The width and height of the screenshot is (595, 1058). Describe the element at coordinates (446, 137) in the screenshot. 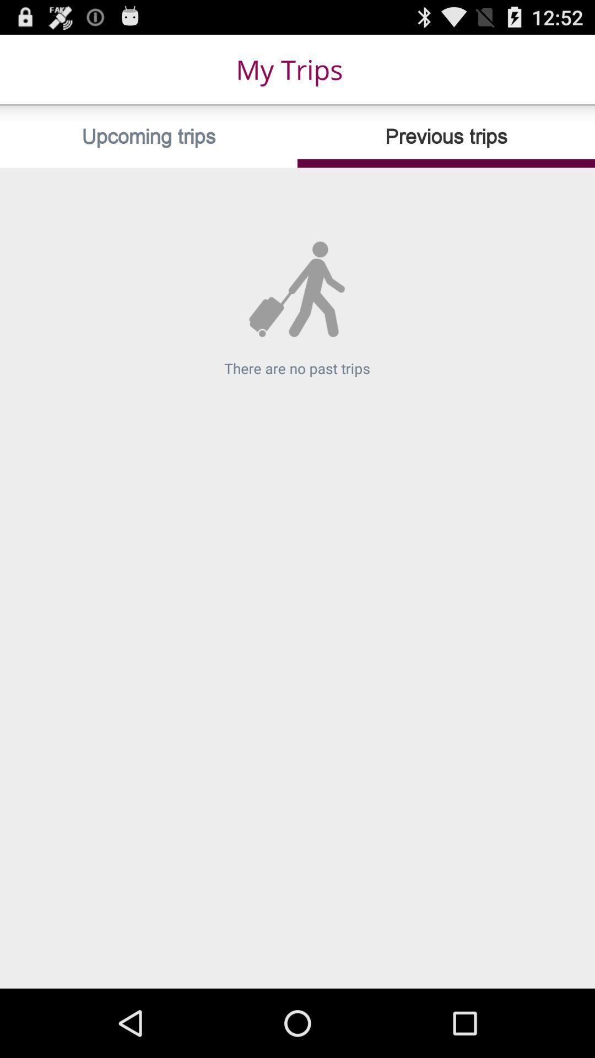

I see `open the icon below my trips item` at that location.